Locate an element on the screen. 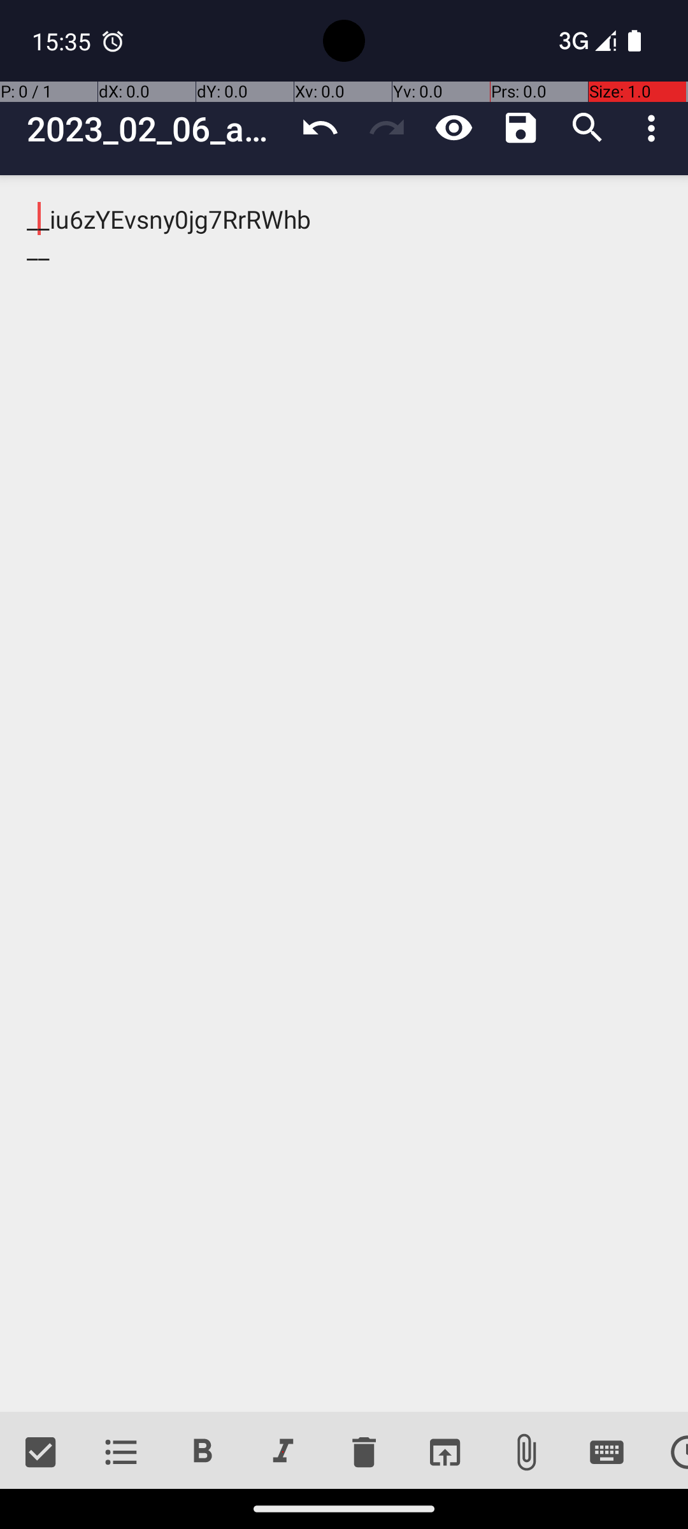 The height and width of the screenshot is (1529, 688). 2023_02_06_april_workout_routine is located at coordinates (157, 129).